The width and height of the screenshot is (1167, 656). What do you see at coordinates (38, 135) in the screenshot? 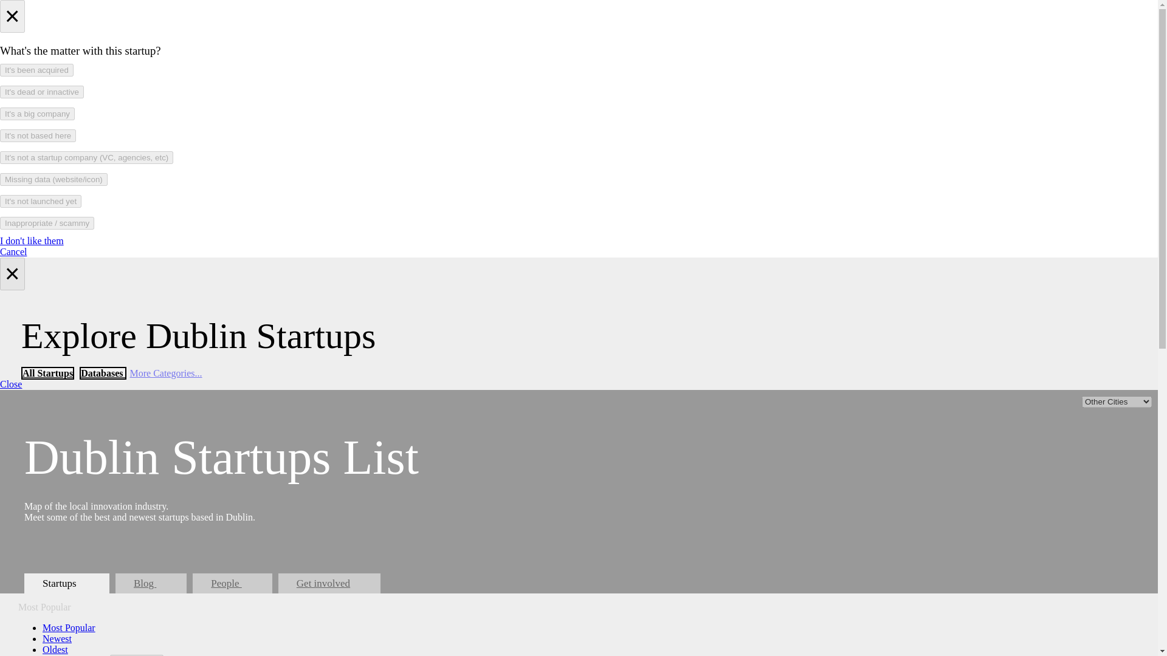
I see `It's not based here` at bounding box center [38, 135].